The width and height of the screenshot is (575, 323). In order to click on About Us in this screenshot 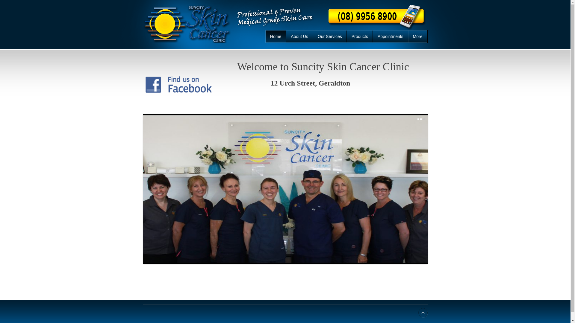, I will do `click(299, 36)`.